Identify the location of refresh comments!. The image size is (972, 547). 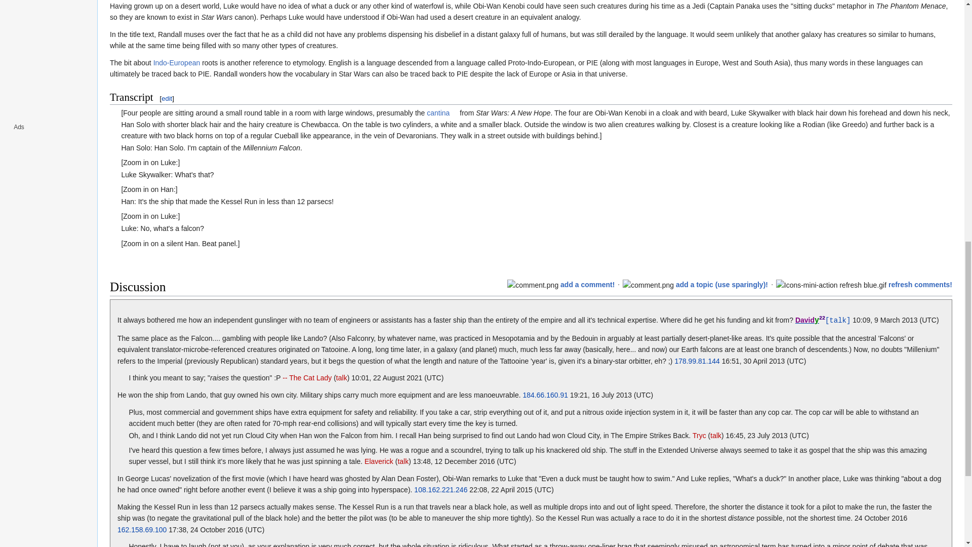
(920, 285).